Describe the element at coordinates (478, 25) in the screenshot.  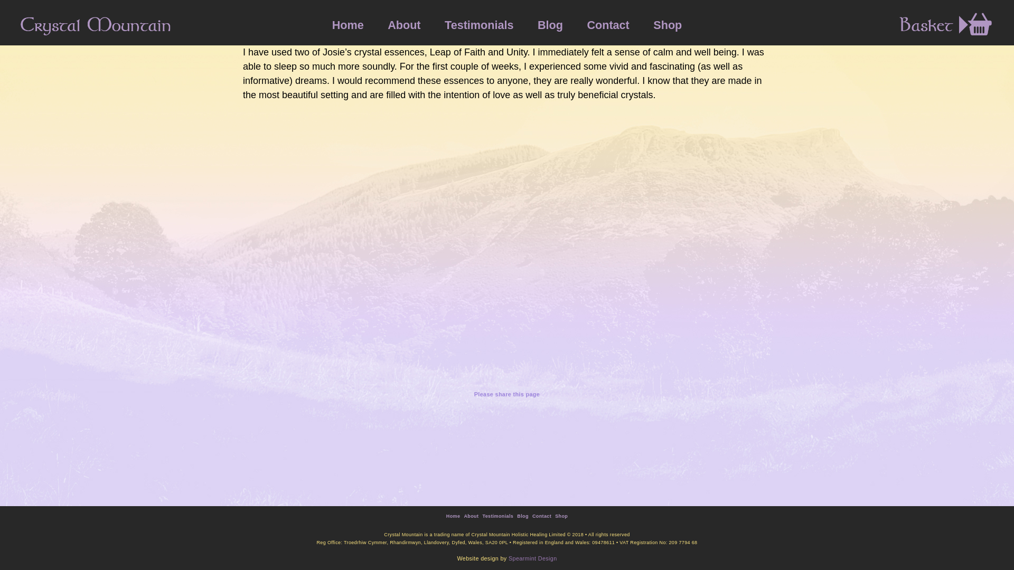
I see `Testimonials` at that location.